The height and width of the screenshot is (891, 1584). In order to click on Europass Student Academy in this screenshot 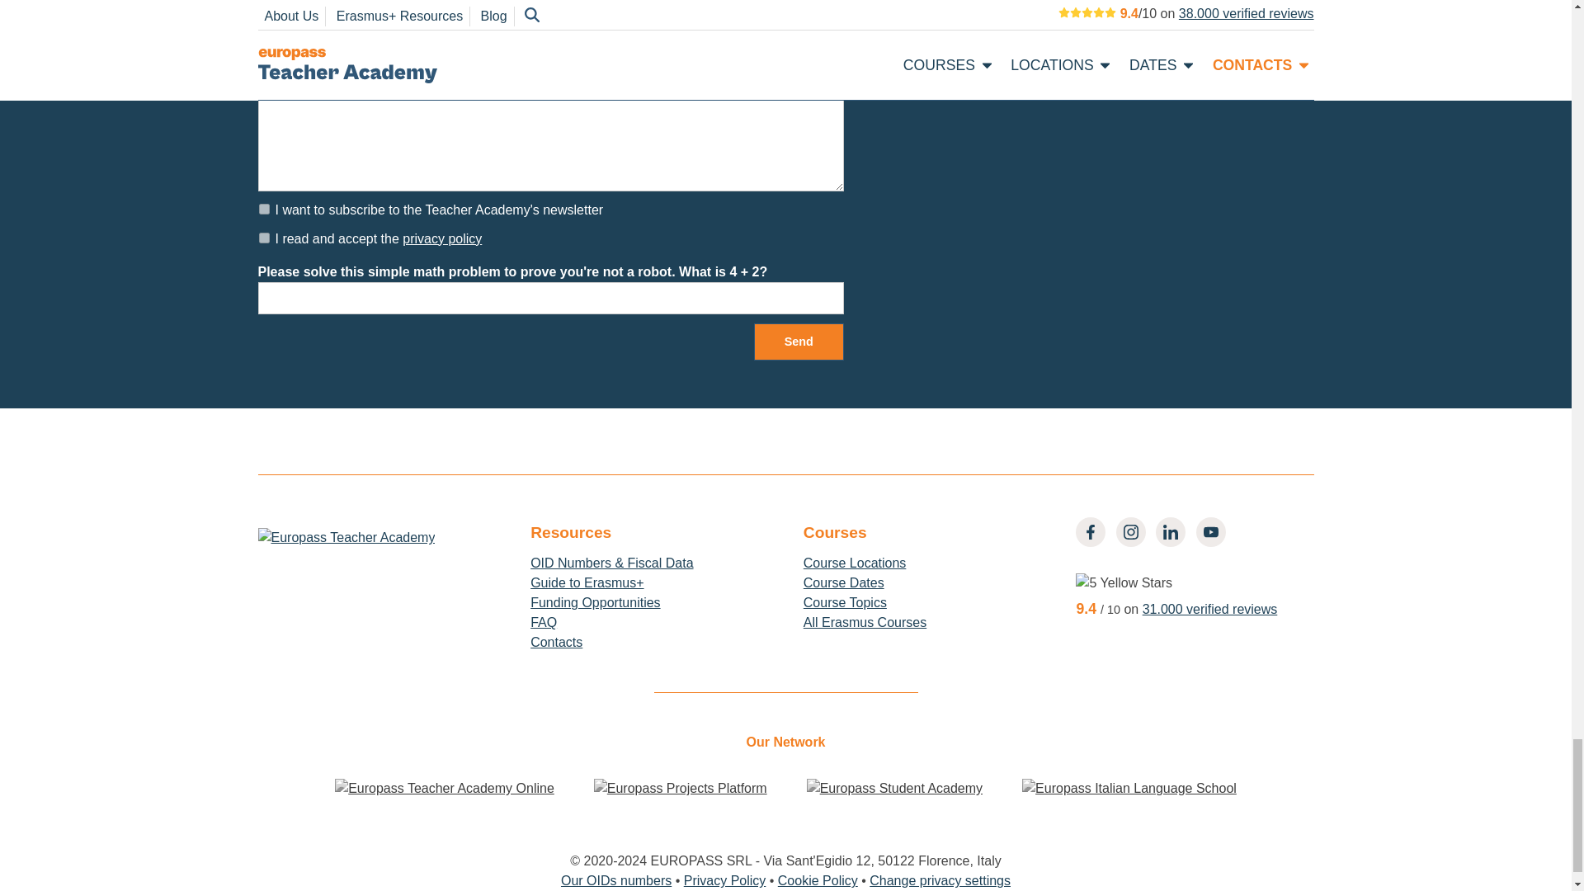, I will do `click(894, 788)`.